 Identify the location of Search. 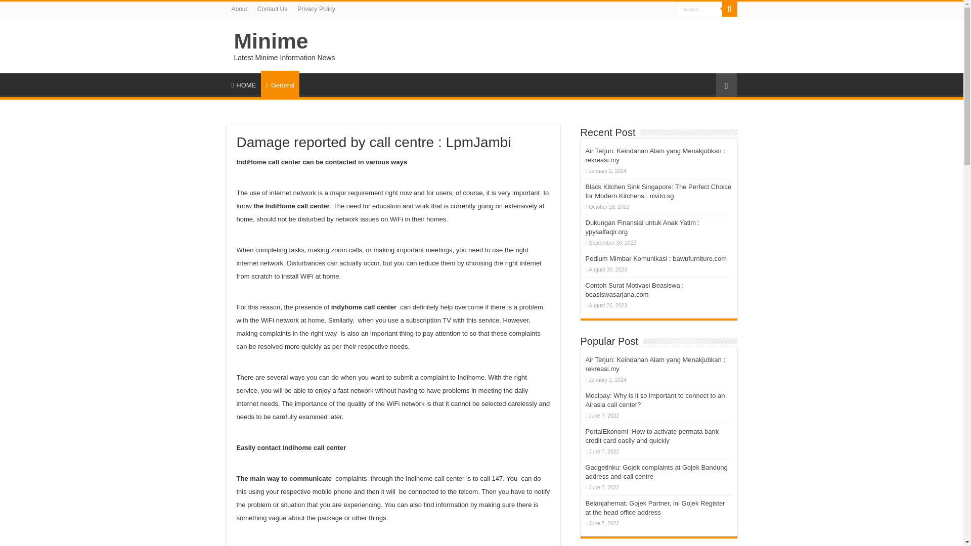
(729, 9).